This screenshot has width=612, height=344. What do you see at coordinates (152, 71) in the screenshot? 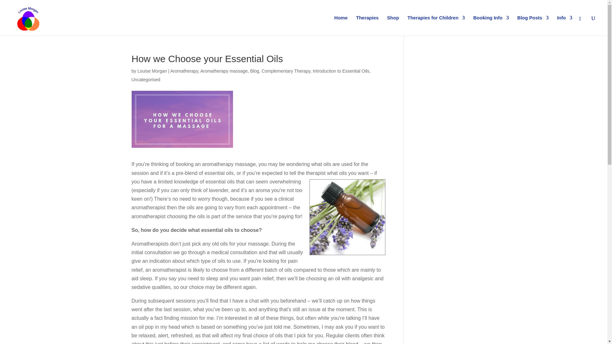
I see `Posts by Louise Morgan` at bounding box center [152, 71].